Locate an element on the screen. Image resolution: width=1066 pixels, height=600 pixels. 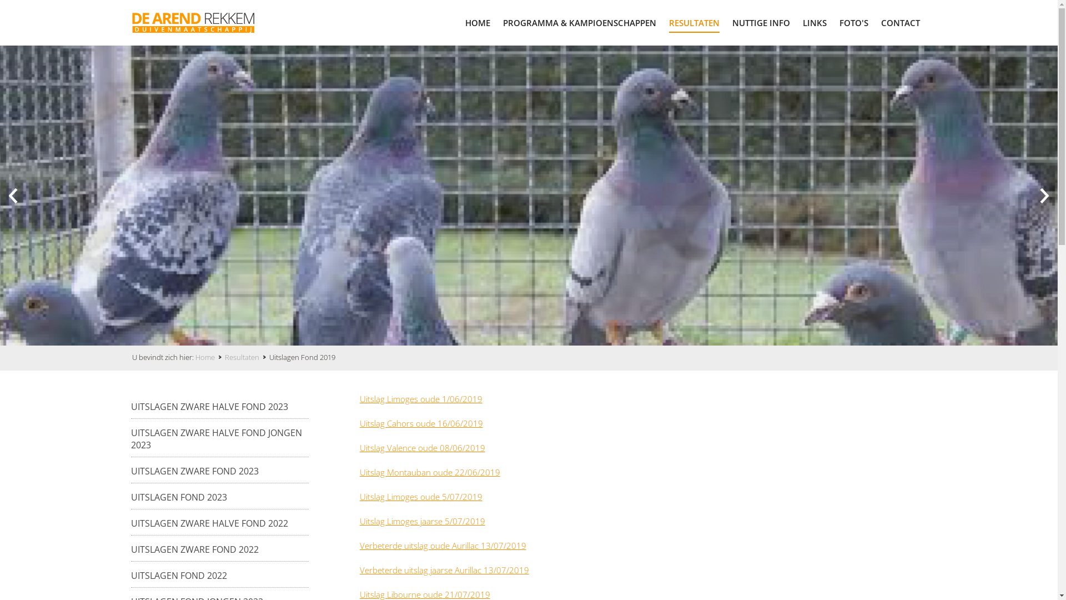
UITSLAGEN ZWARE FOND 2022 is located at coordinates (195, 549).